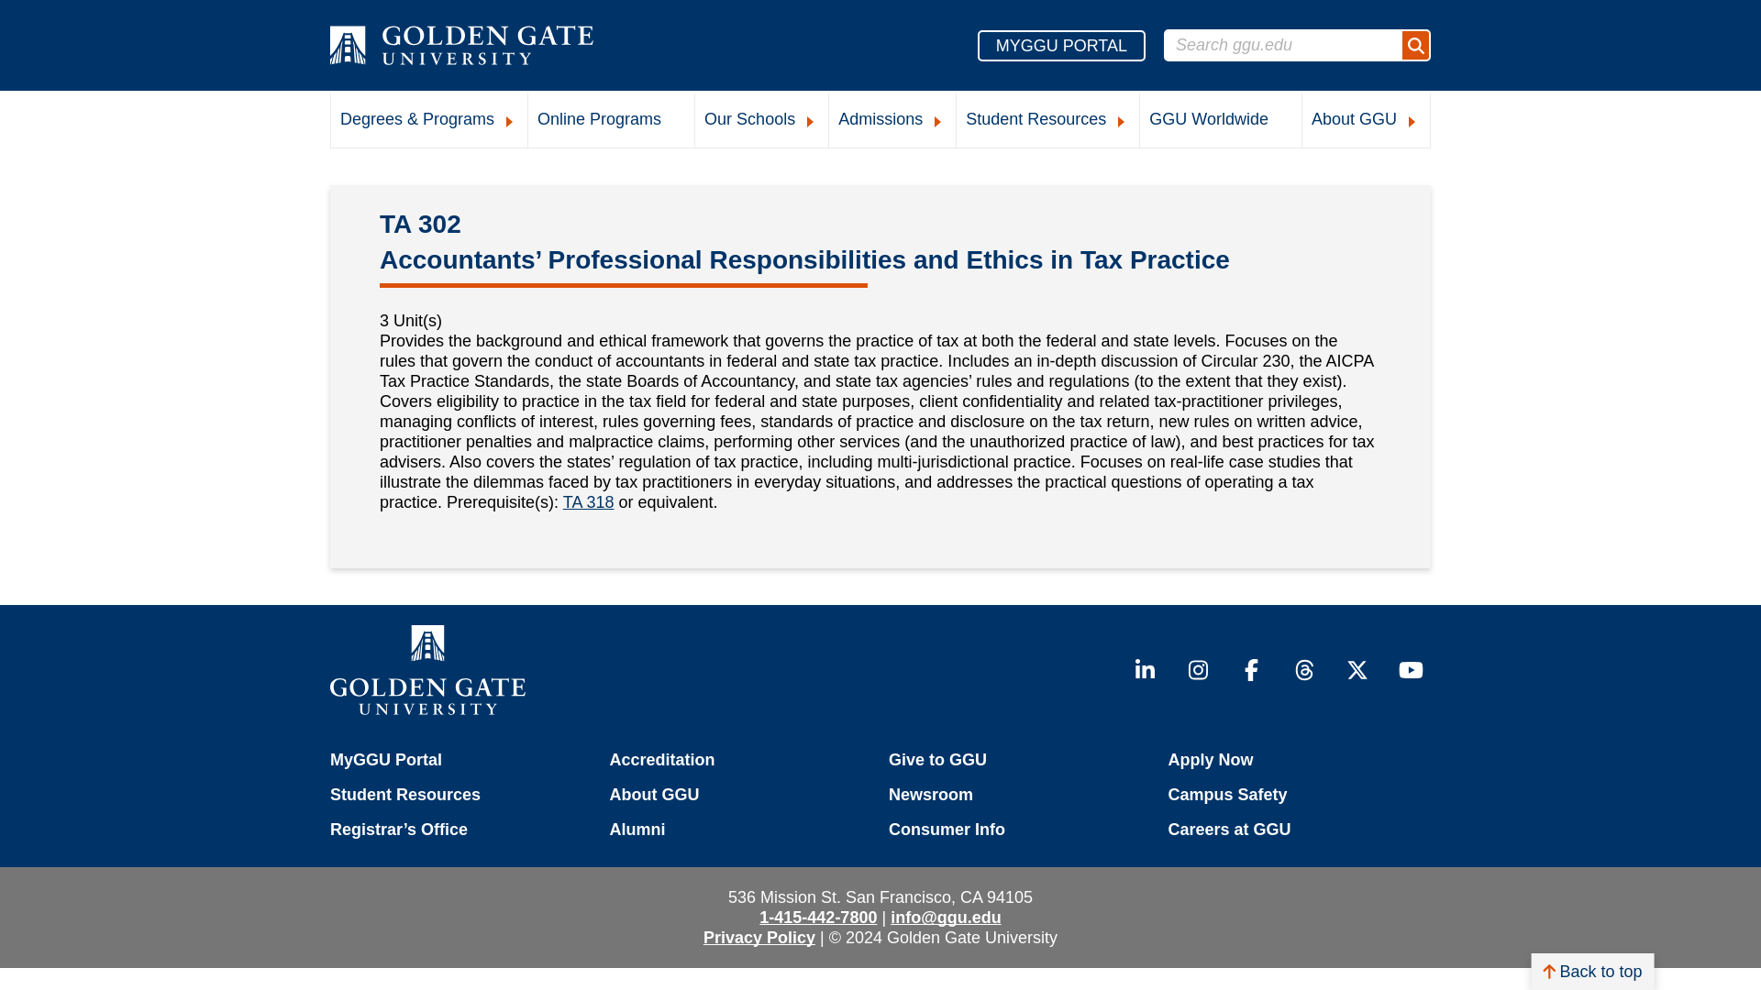  What do you see at coordinates (892, 121) in the screenshot?
I see `Admissions` at bounding box center [892, 121].